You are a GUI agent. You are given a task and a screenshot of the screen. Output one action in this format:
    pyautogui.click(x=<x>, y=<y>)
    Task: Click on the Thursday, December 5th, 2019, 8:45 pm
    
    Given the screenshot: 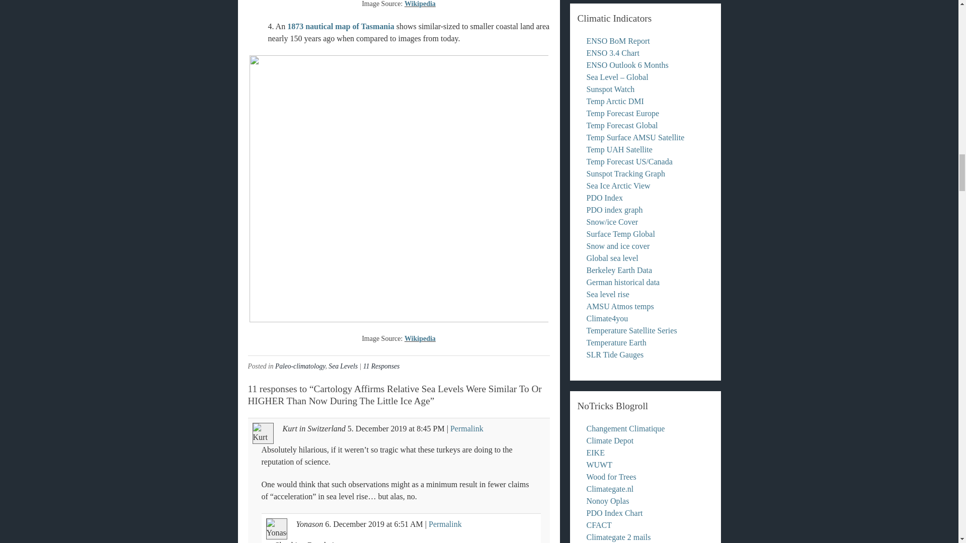 What is the action you would take?
    pyautogui.click(x=430, y=428)
    